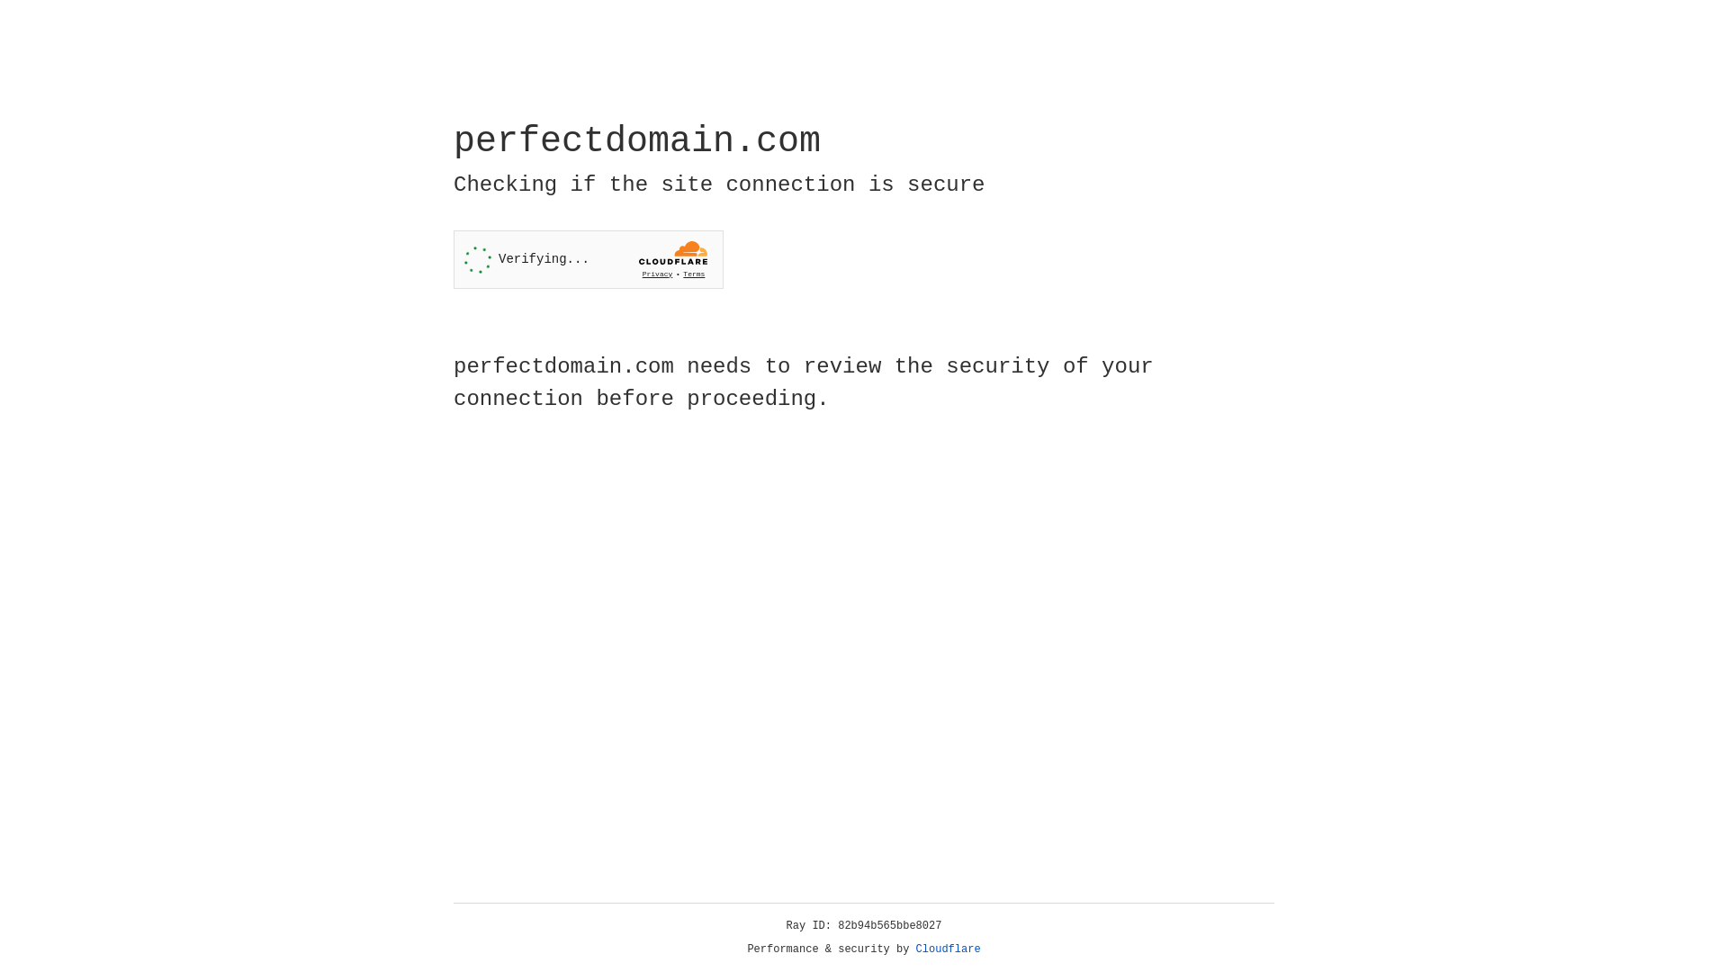  Describe the element at coordinates (589, 259) in the screenshot. I see `Widget containing a Cloudflare security challenge` at that location.